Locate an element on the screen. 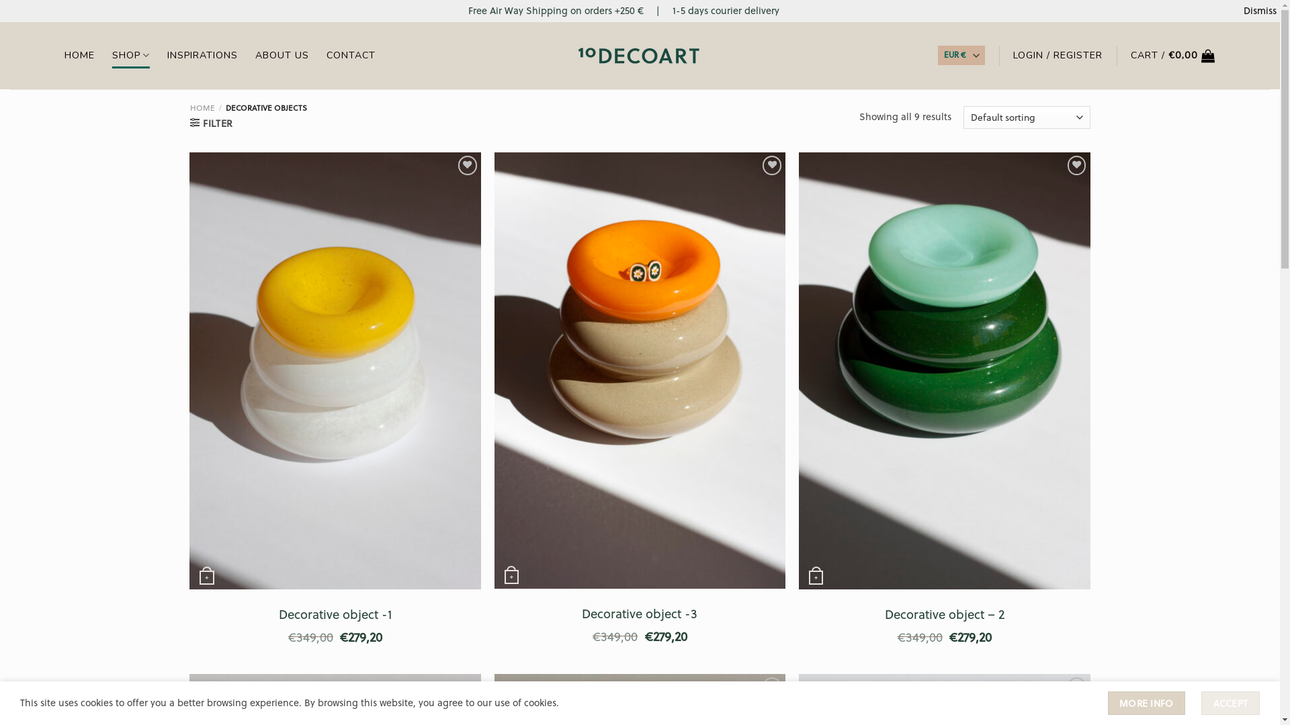 This screenshot has height=725, width=1290. HOME is located at coordinates (79, 56).